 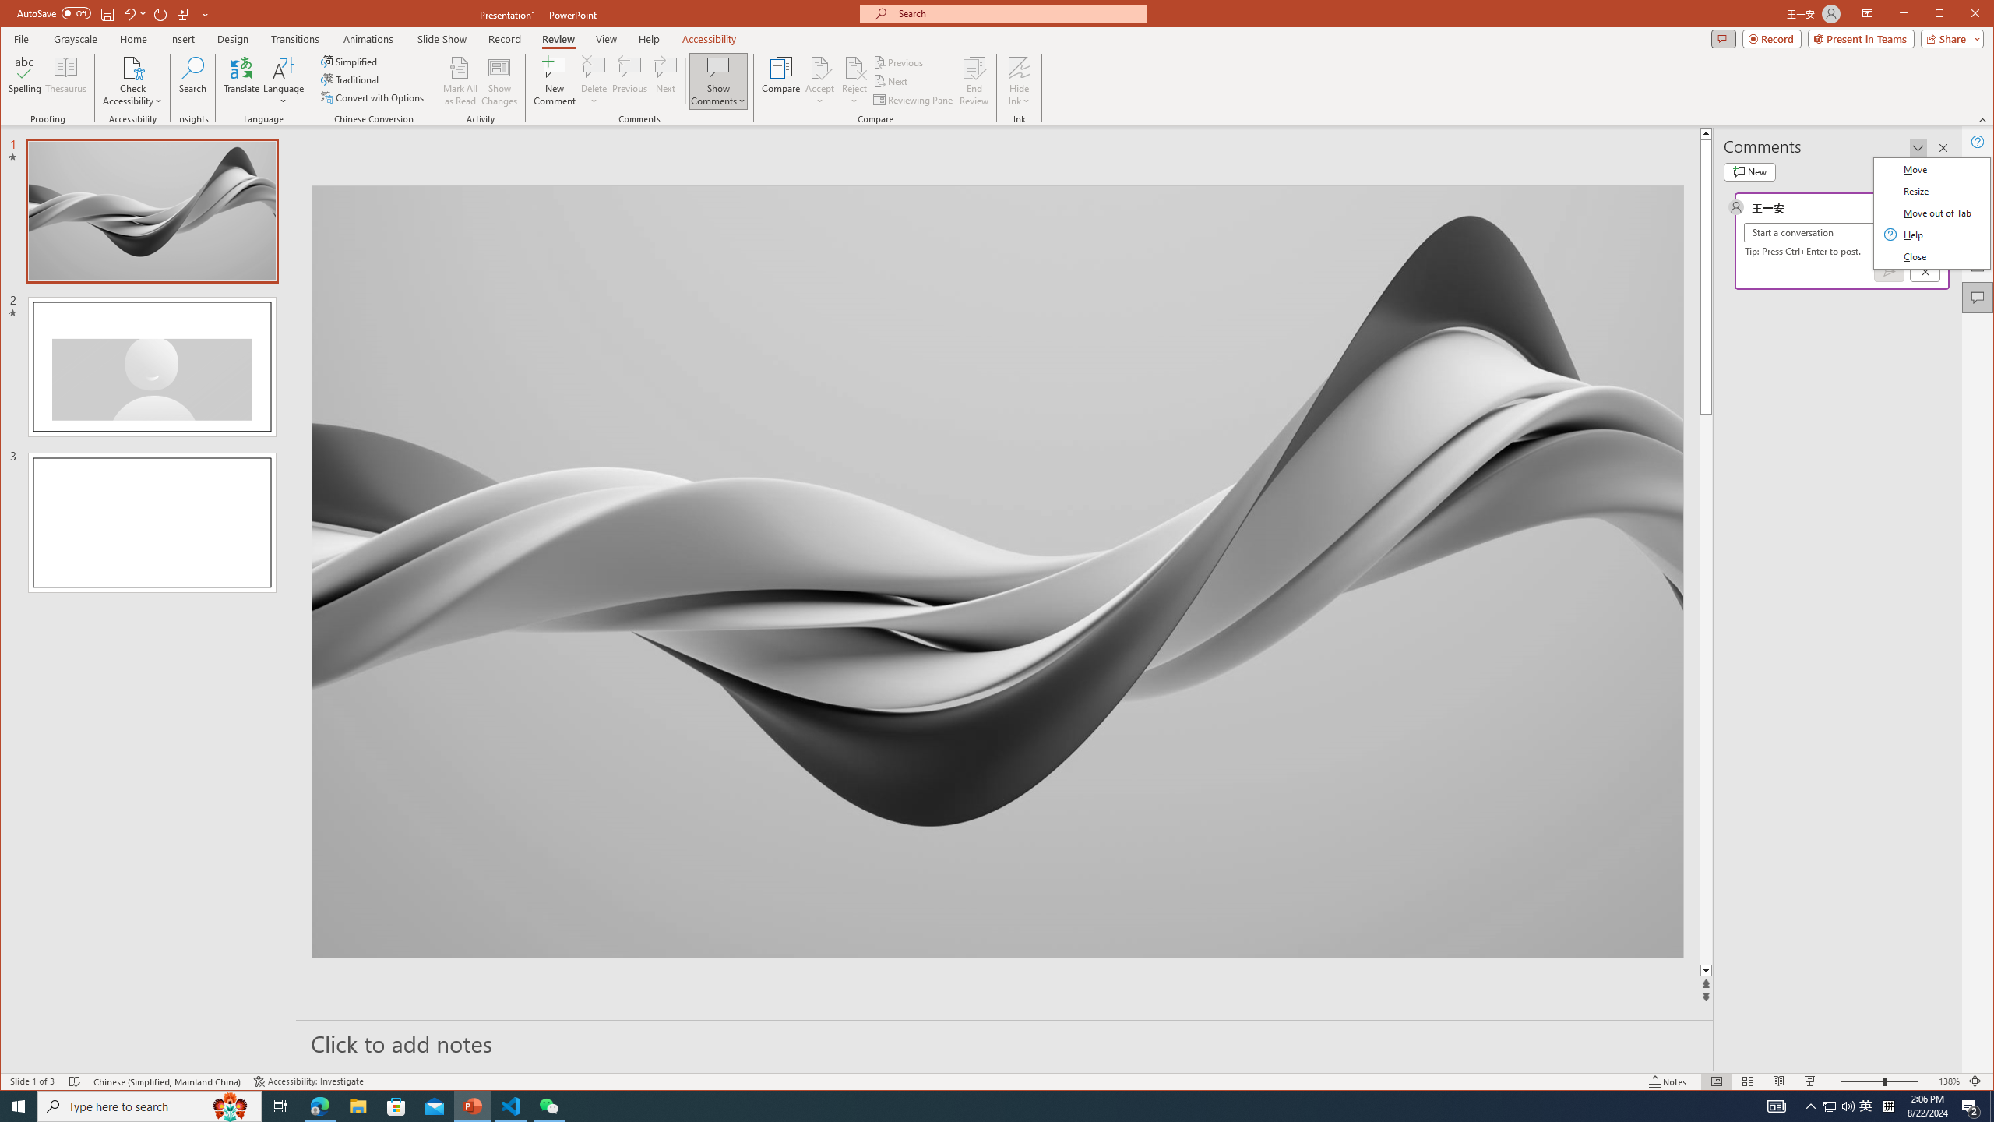 I want to click on Line down, so click(x=1955, y=971).